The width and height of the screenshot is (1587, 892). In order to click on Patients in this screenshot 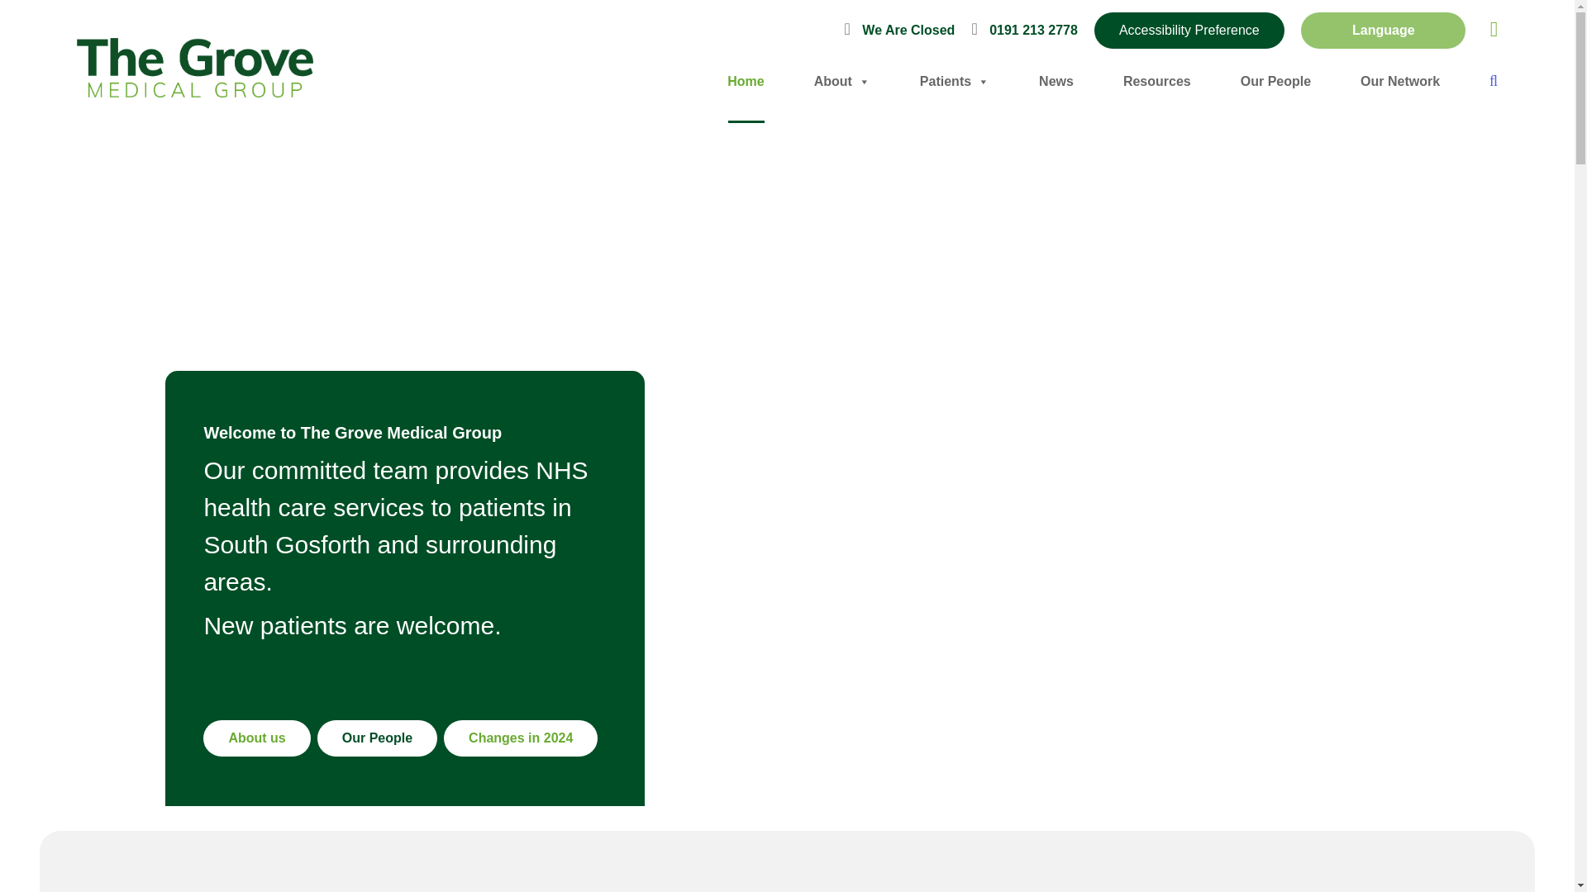, I will do `click(954, 81)`.